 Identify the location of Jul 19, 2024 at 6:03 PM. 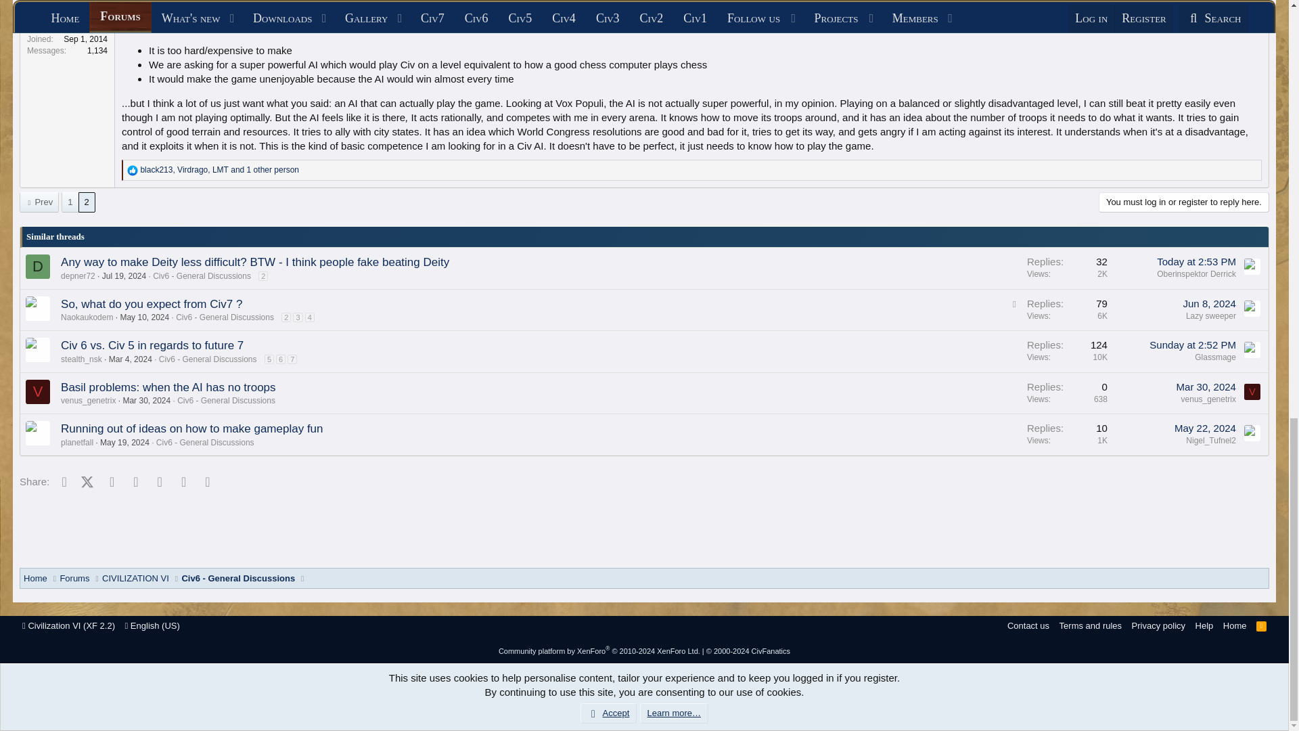
(124, 275).